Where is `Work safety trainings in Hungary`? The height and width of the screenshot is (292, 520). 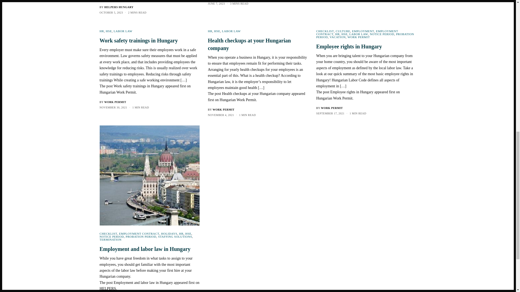 Work safety trainings in Hungary is located at coordinates (149, 41).